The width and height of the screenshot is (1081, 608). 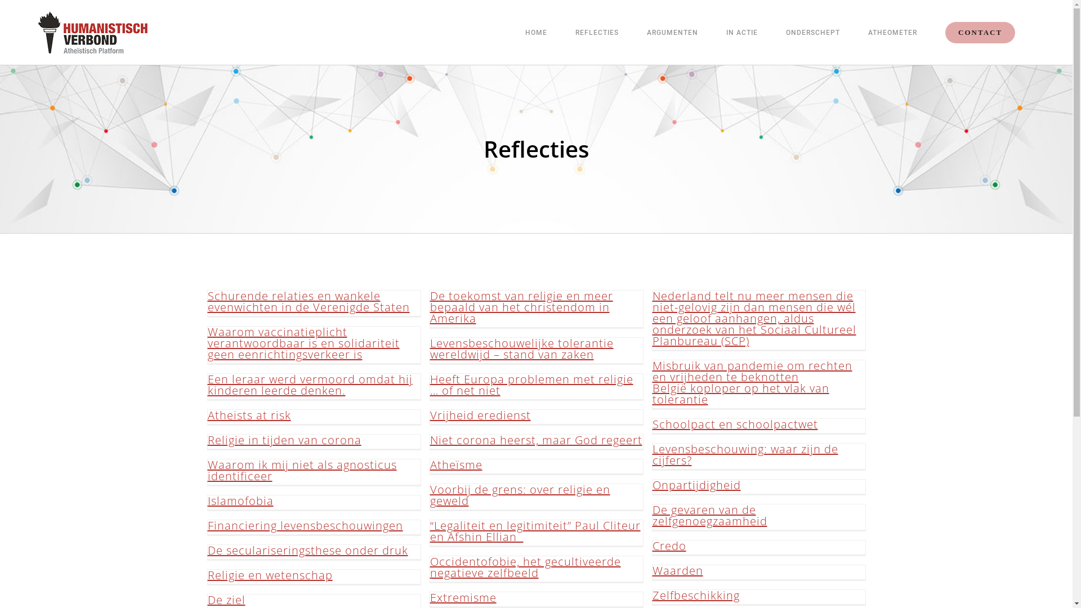 What do you see at coordinates (463, 598) in the screenshot?
I see `Extremisme` at bounding box center [463, 598].